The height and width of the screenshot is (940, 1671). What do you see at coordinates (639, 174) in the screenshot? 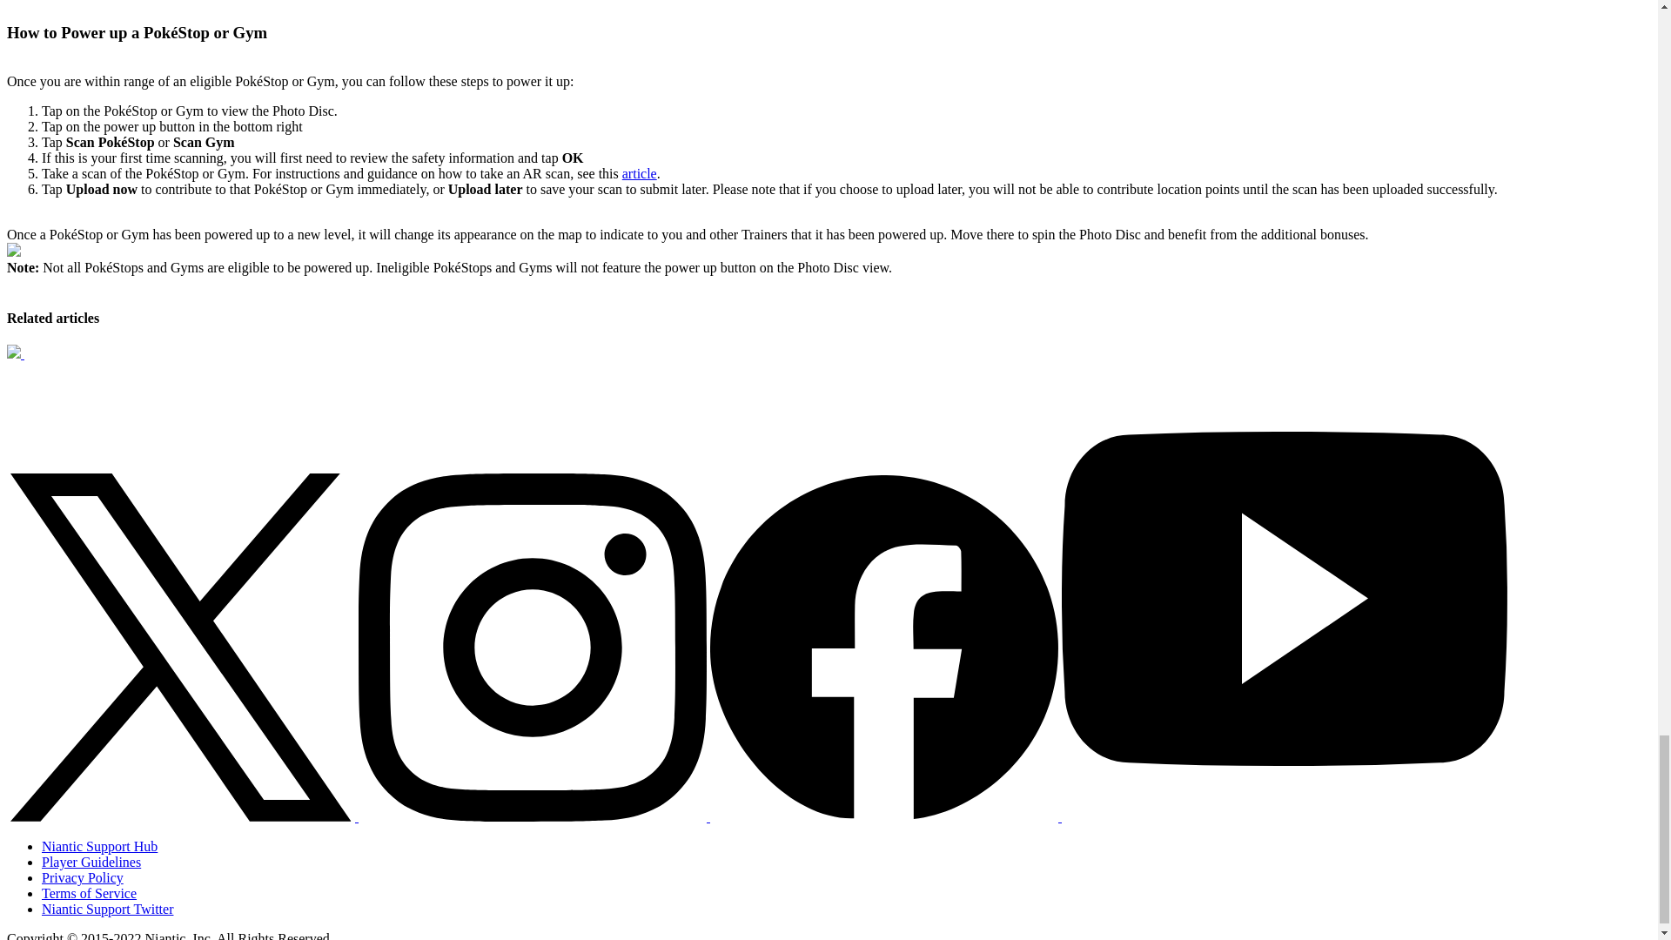
I see `article` at bounding box center [639, 174].